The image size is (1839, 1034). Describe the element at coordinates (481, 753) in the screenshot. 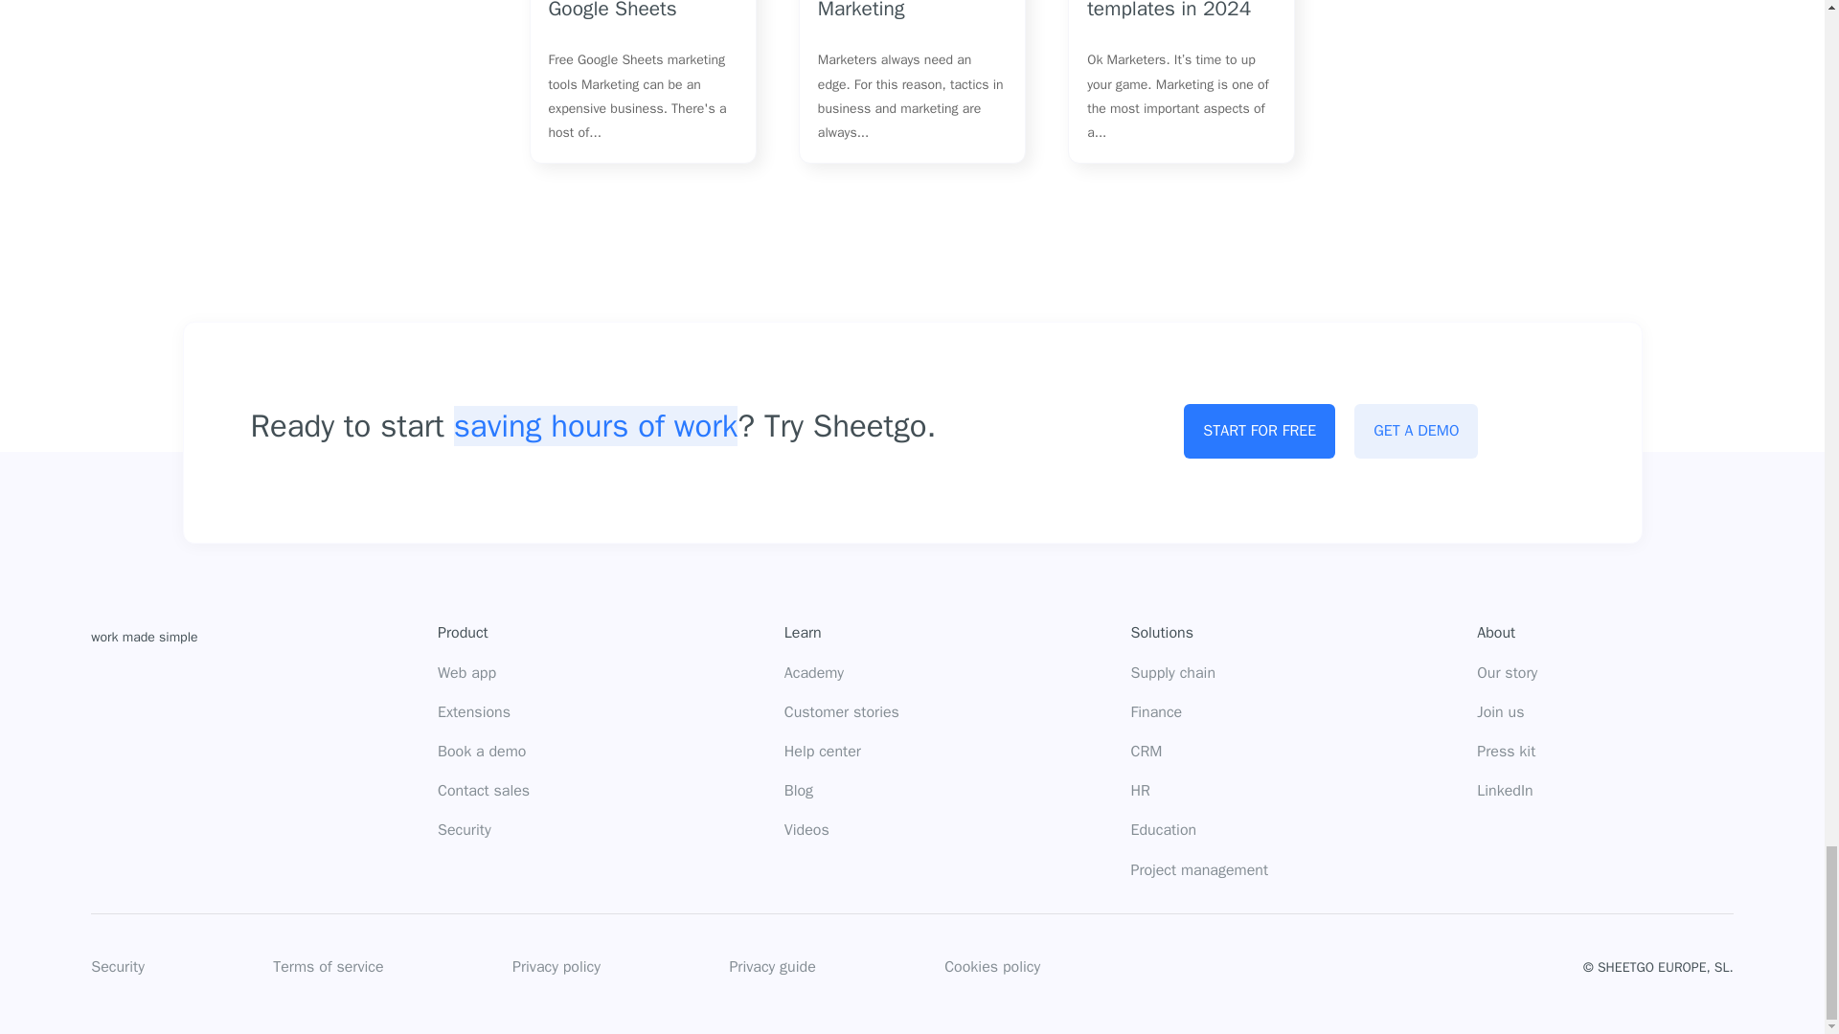

I see `Book a demo` at that location.